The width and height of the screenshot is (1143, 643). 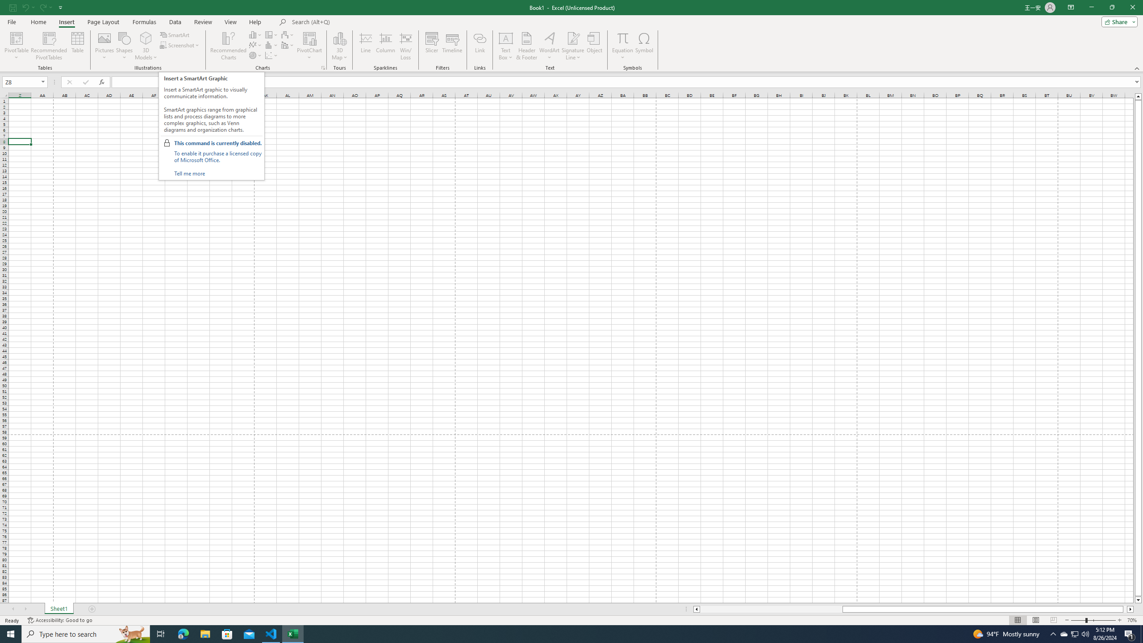 I want to click on Column left, so click(x=696, y=609).